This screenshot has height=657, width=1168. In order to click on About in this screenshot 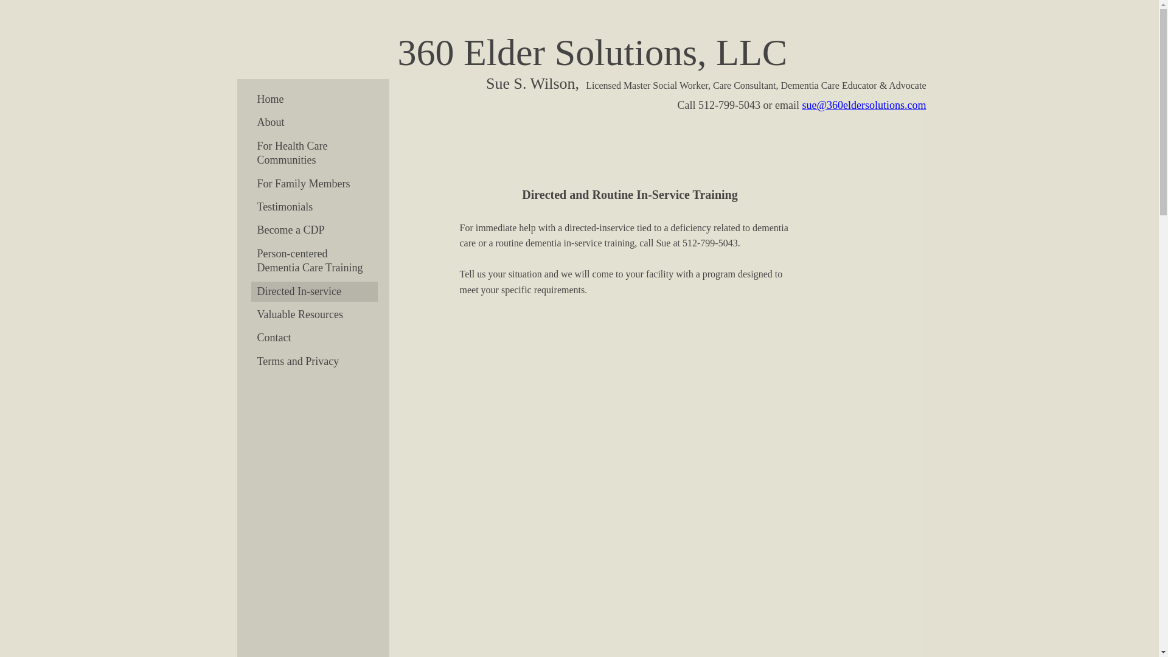, I will do `click(314, 123)`.